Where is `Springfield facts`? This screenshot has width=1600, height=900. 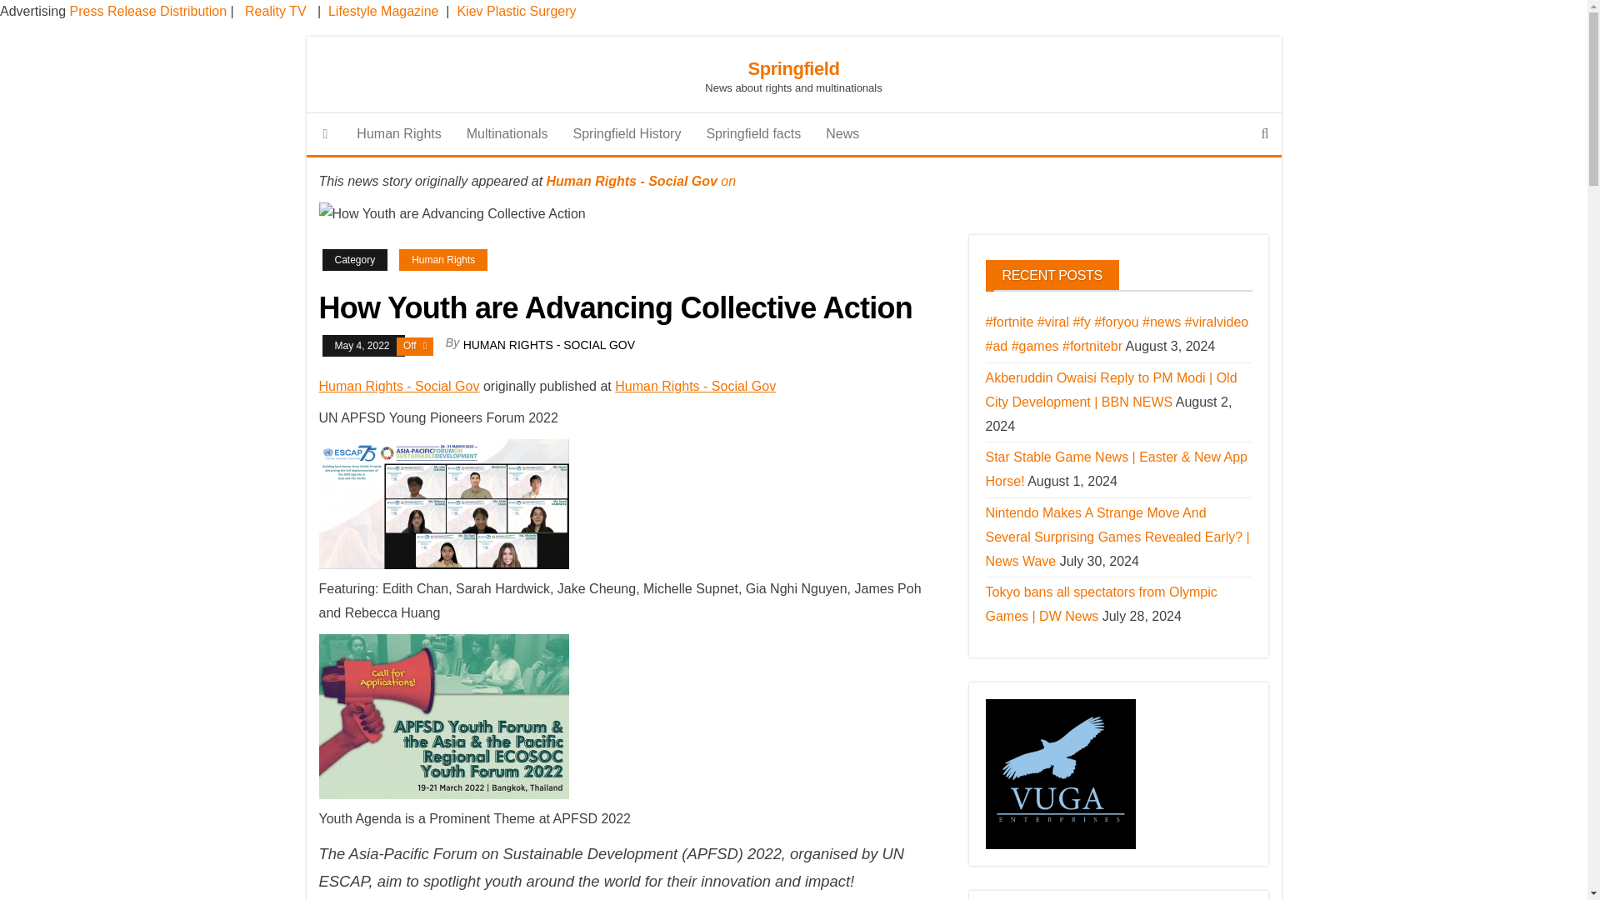
Springfield facts is located at coordinates (752, 133).